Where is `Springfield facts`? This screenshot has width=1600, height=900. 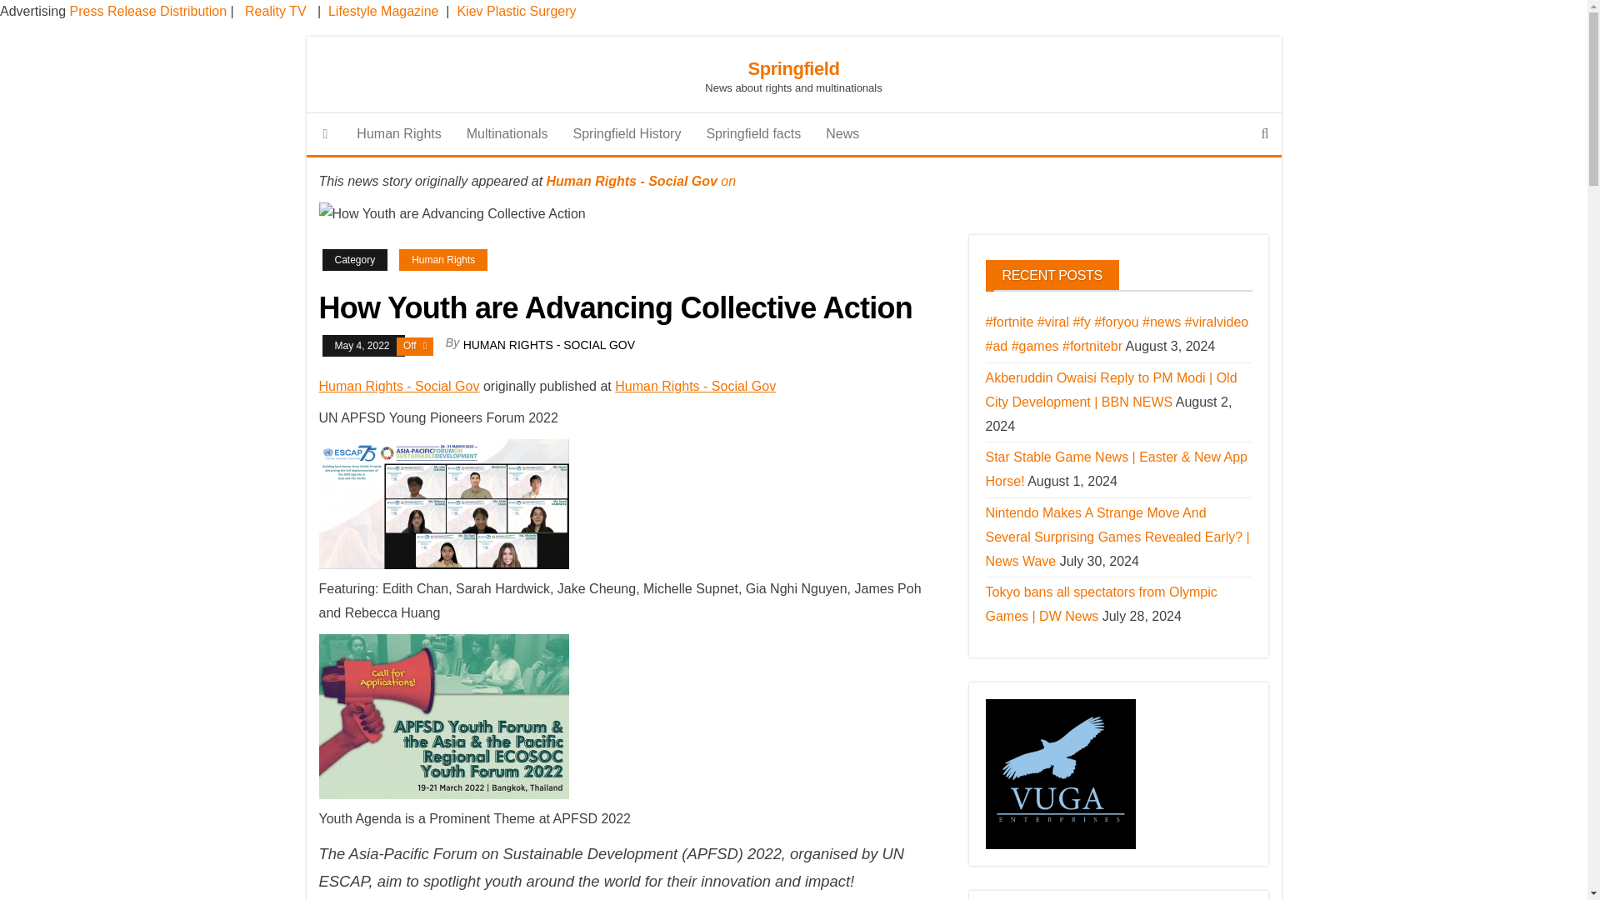
Springfield facts is located at coordinates (752, 133).